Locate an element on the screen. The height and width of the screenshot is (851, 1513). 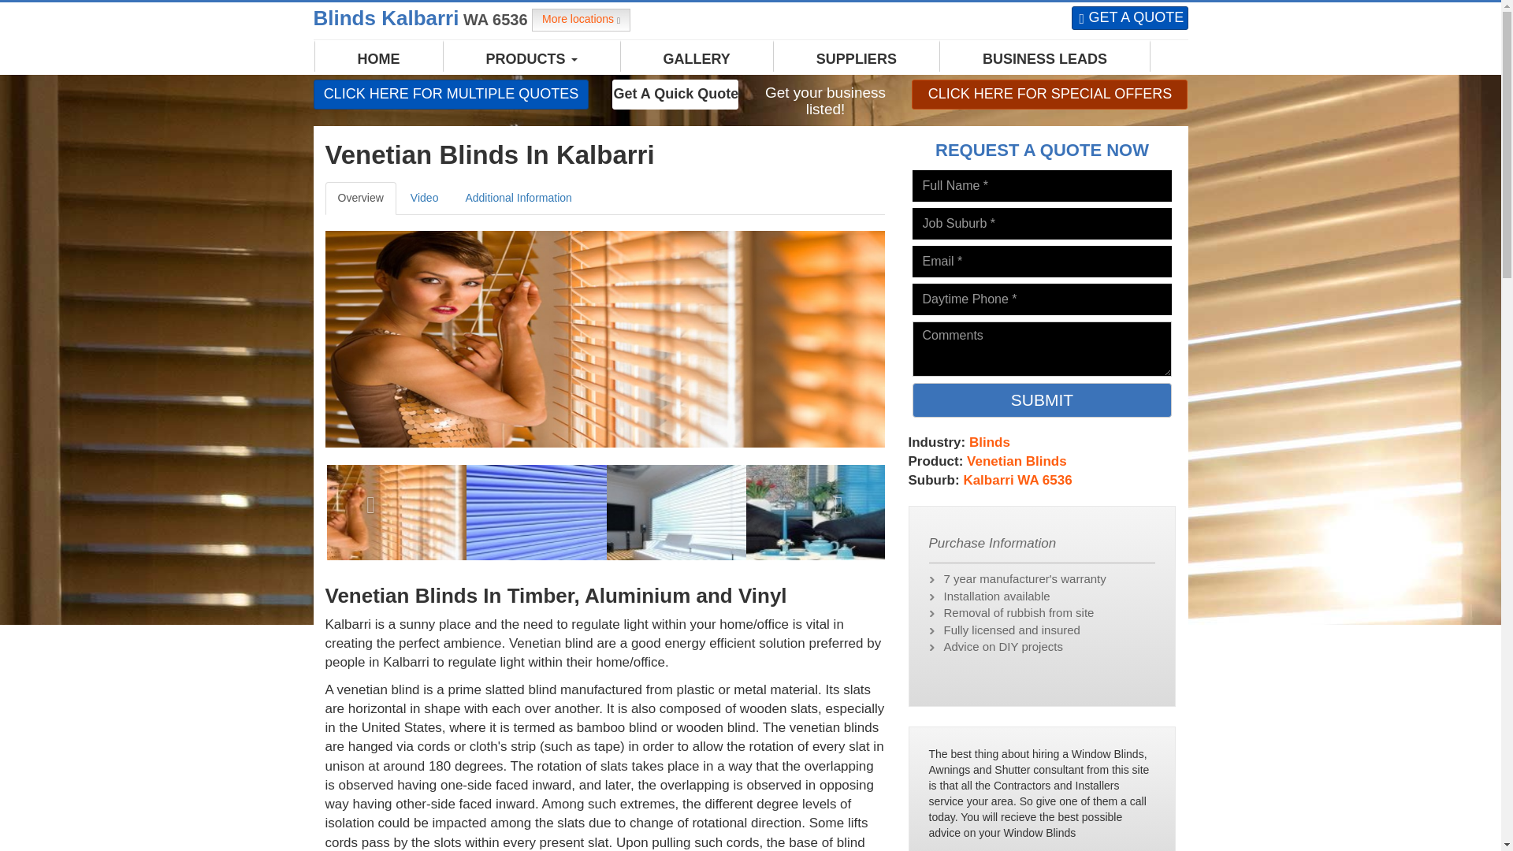
Home Page is located at coordinates (378, 58).